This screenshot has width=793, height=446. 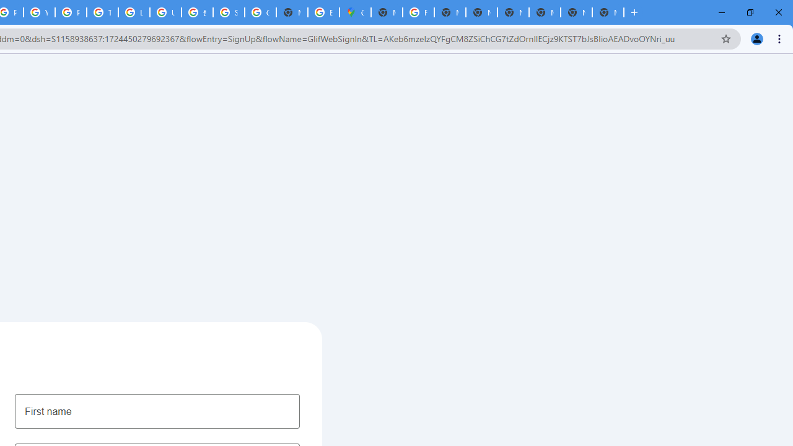 What do you see at coordinates (634, 12) in the screenshot?
I see `New Tab` at bounding box center [634, 12].